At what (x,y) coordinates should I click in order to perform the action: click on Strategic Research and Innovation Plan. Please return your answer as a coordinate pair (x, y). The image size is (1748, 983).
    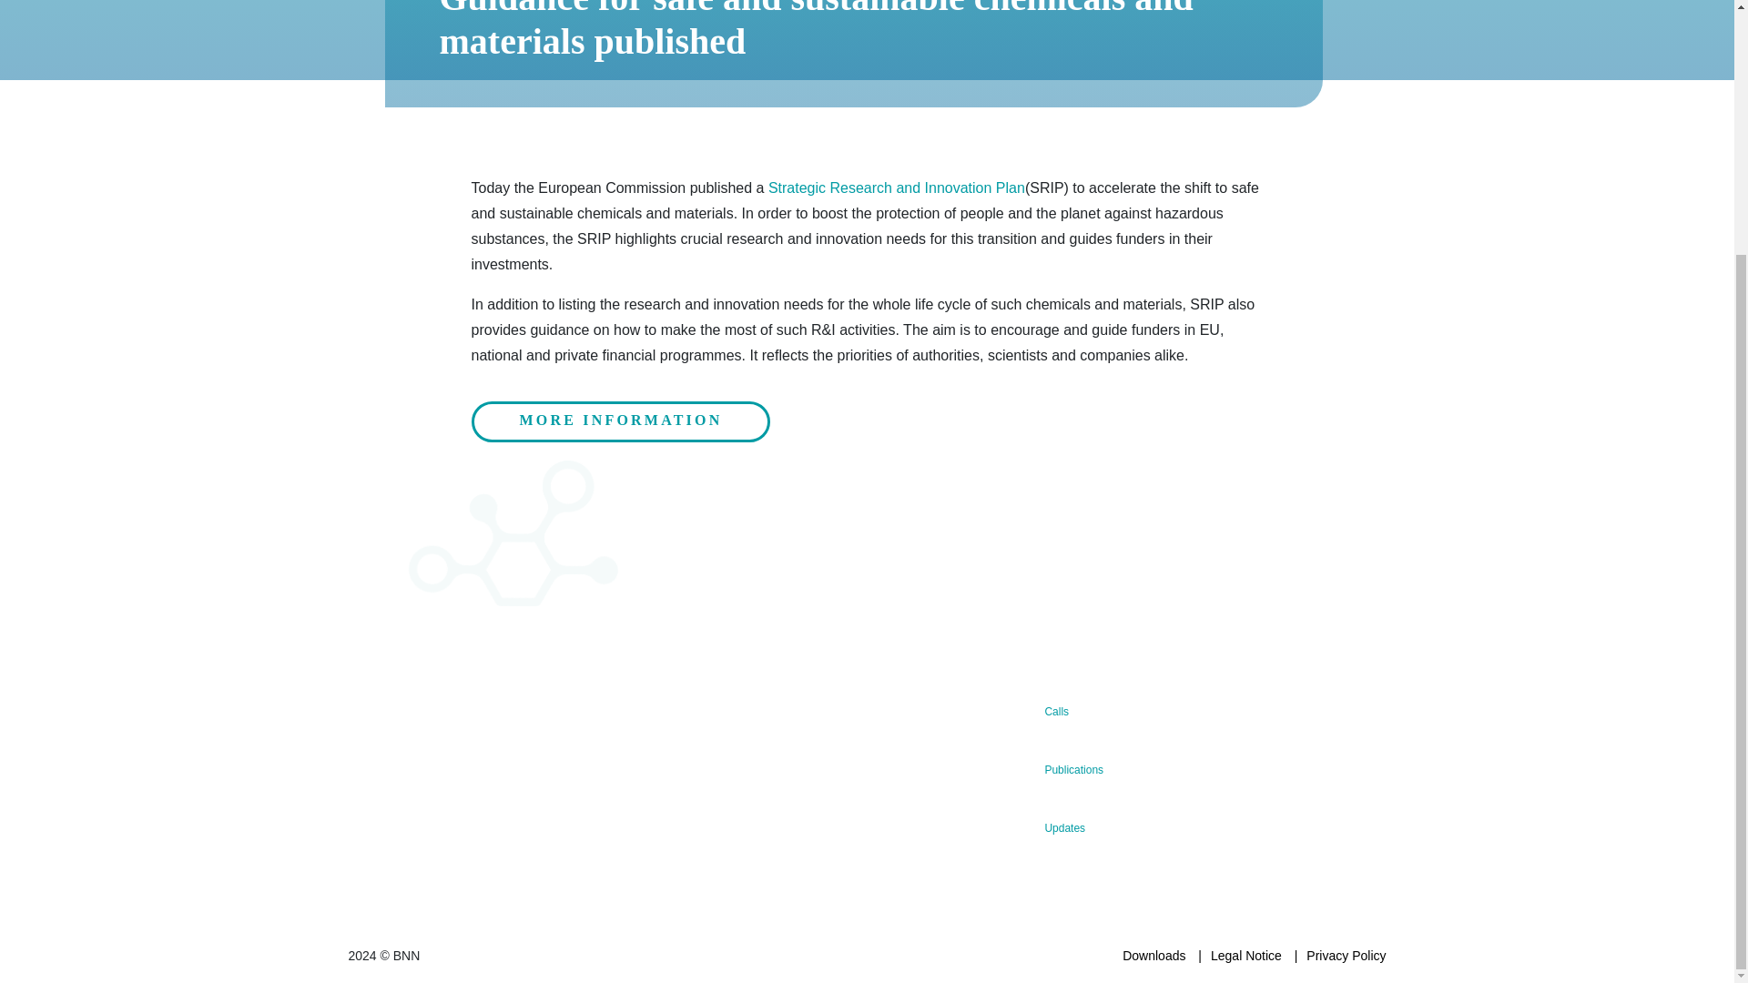
    Looking at the image, I should click on (896, 187).